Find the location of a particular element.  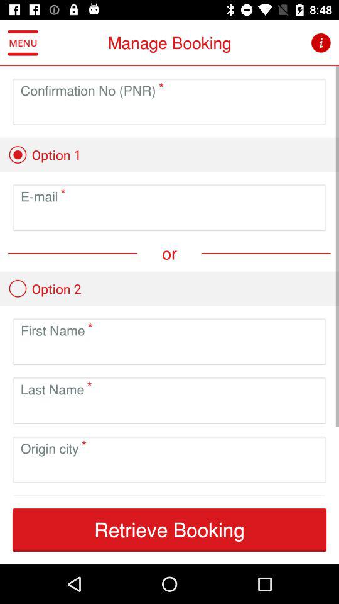

input name is located at coordinates (169, 351).